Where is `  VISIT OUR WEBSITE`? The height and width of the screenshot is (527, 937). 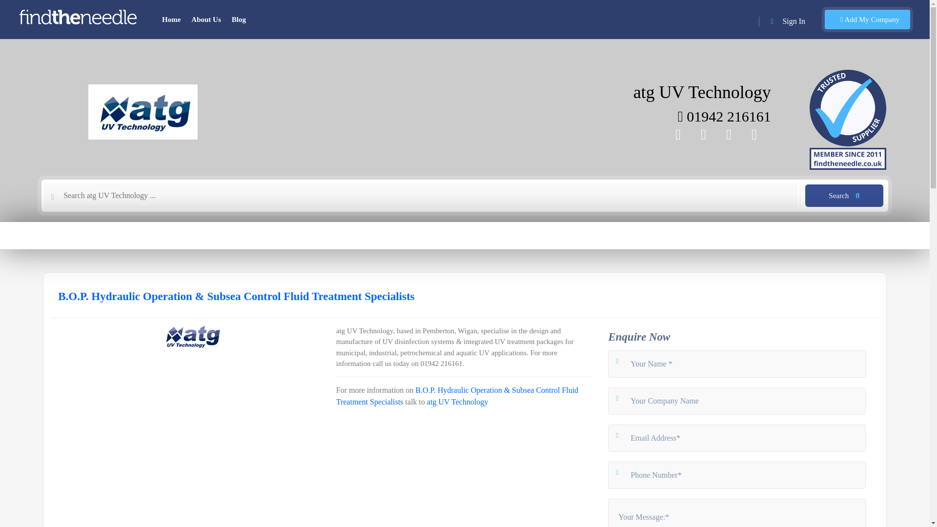   VISIT OUR WEBSITE is located at coordinates (829, 235).